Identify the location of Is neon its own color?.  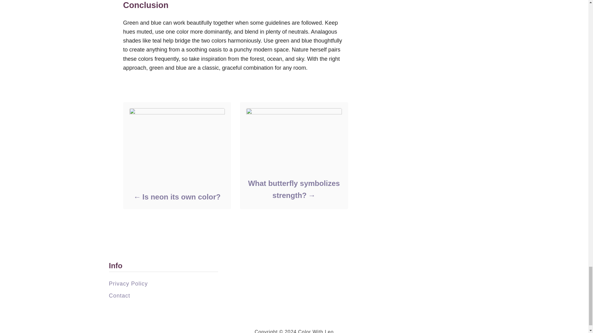
(177, 197).